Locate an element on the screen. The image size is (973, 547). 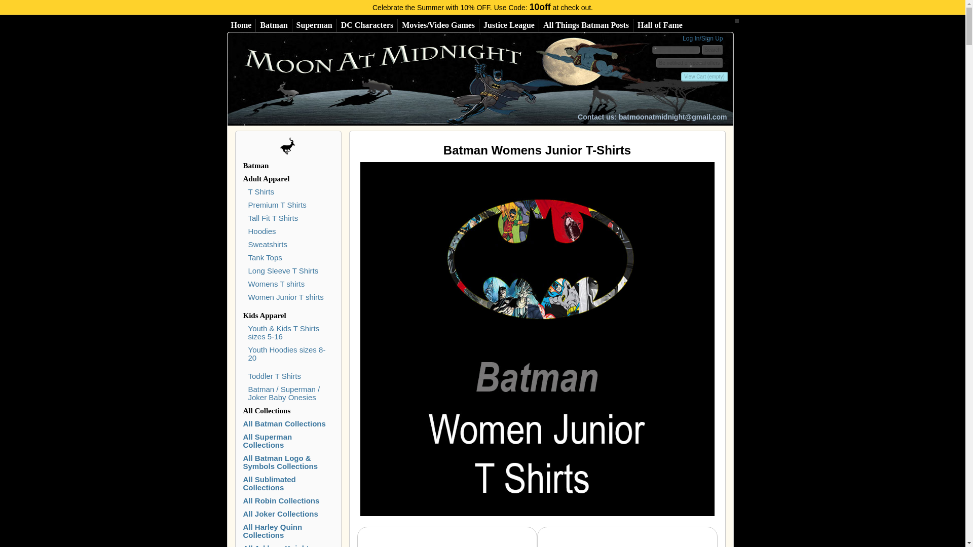
HOME is located at coordinates (404, 79).